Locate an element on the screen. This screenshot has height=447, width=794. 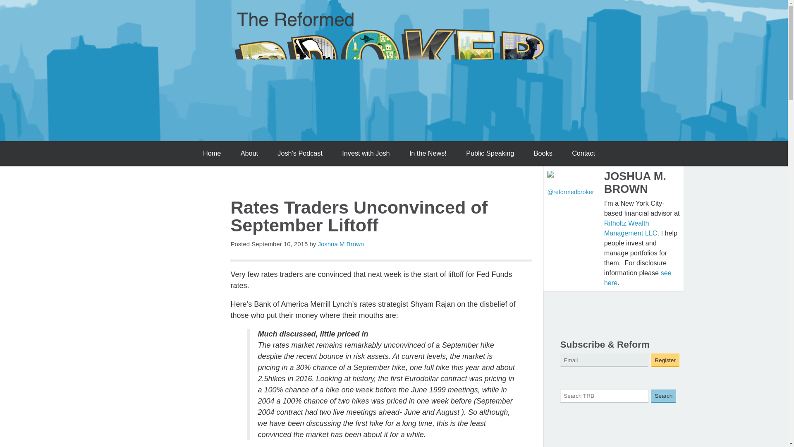
Contact is located at coordinates (584, 153).